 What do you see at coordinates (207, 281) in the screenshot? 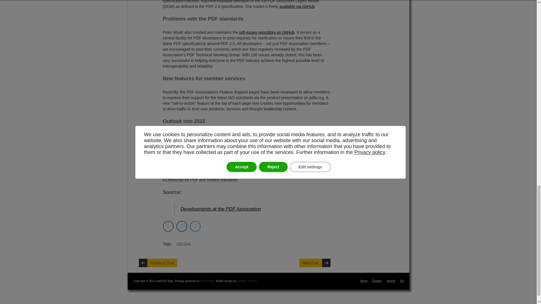
I see `Semantic Personal Publishing Platform` at bounding box center [207, 281].